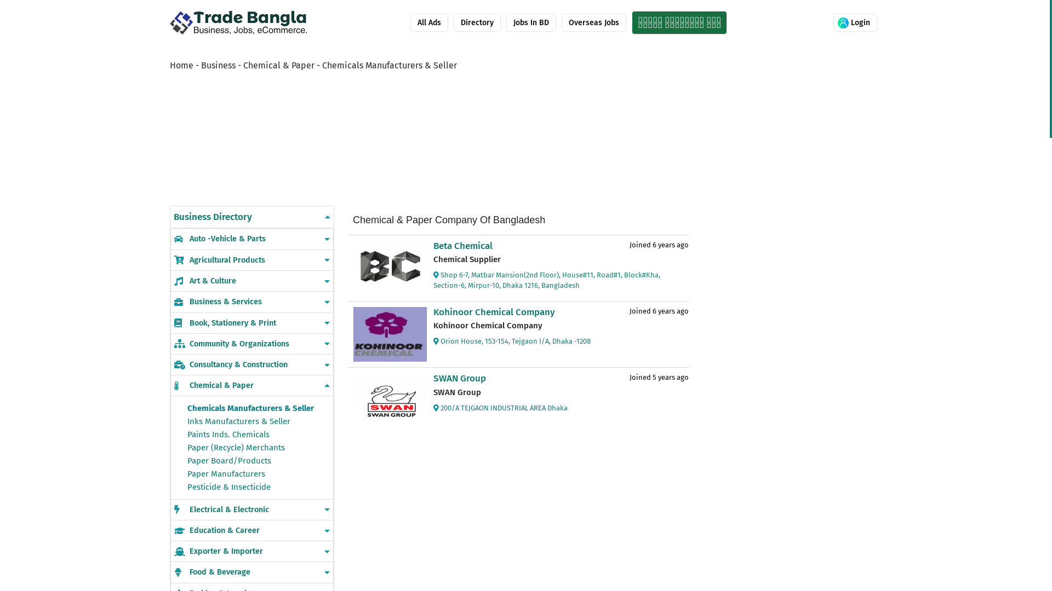 The height and width of the screenshot is (591, 1052). Describe the element at coordinates (855, 23) in the screenshot. I see `Login` at that location.